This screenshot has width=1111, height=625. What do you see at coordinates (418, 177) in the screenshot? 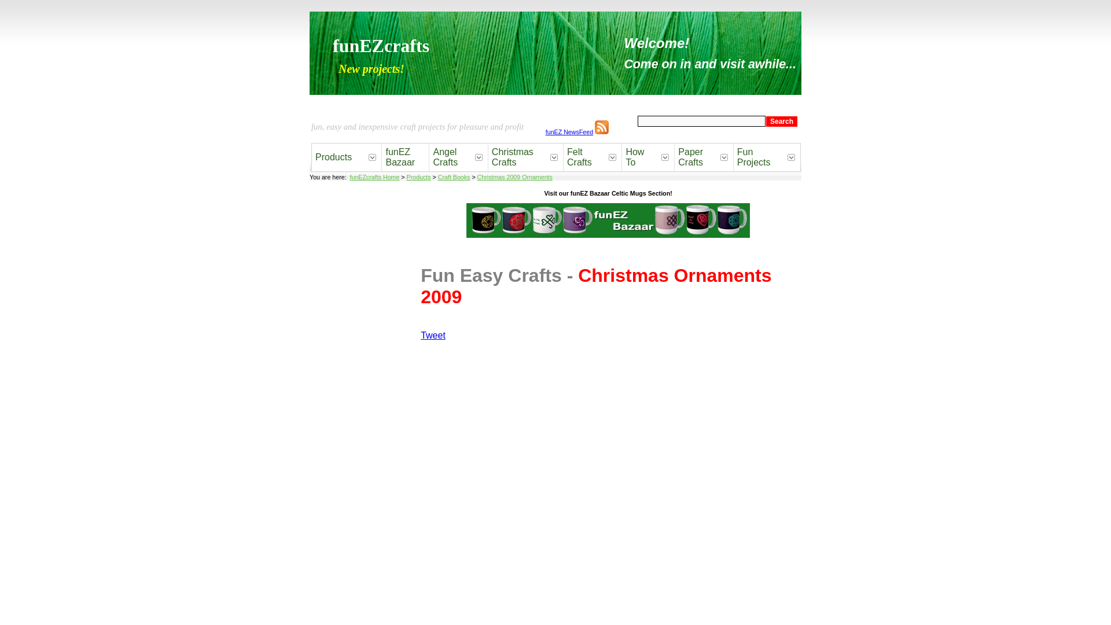
I see `Products` at bounding box center [418, 177].